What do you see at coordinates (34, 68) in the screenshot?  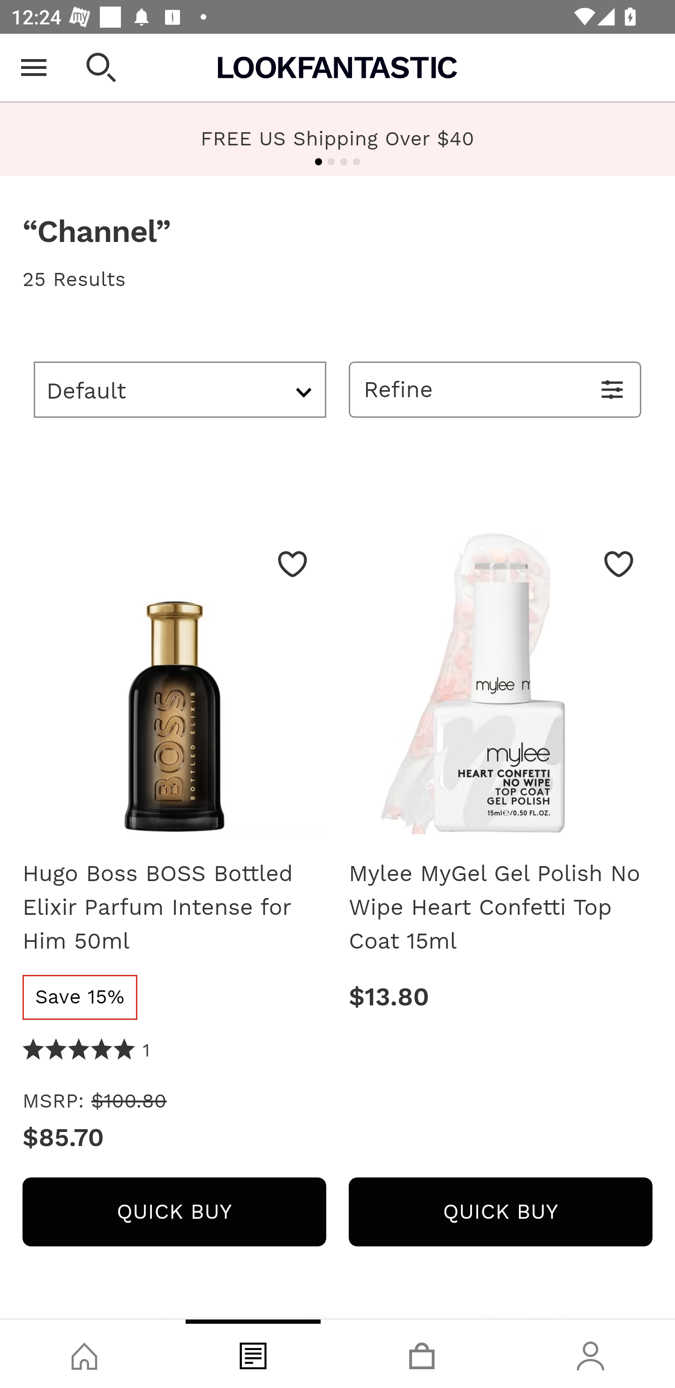 I see `Open Menu` at bounding box center [34, 68].